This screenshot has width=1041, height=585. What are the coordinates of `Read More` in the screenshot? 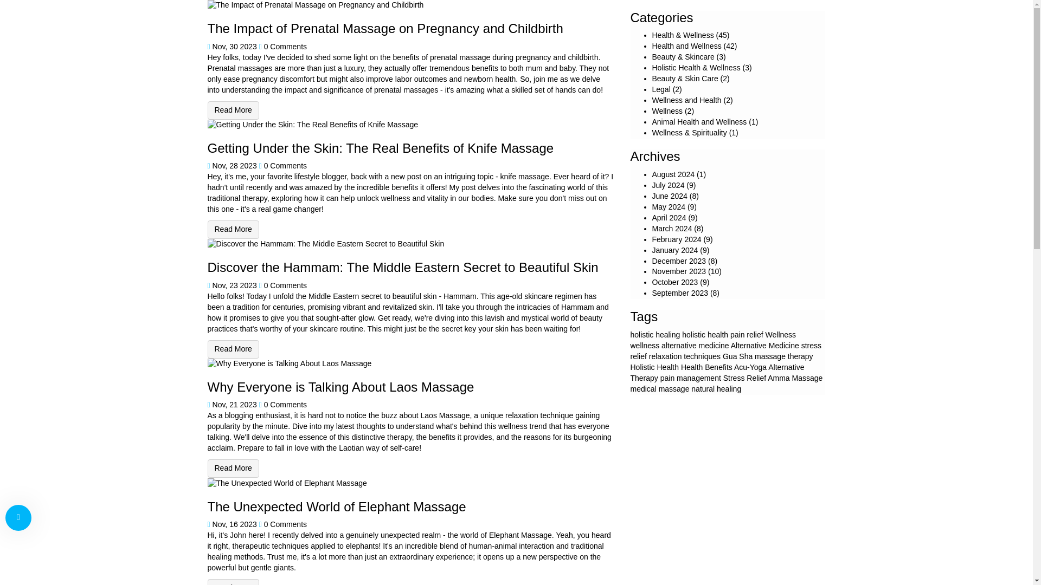 It's located at (233, 110).